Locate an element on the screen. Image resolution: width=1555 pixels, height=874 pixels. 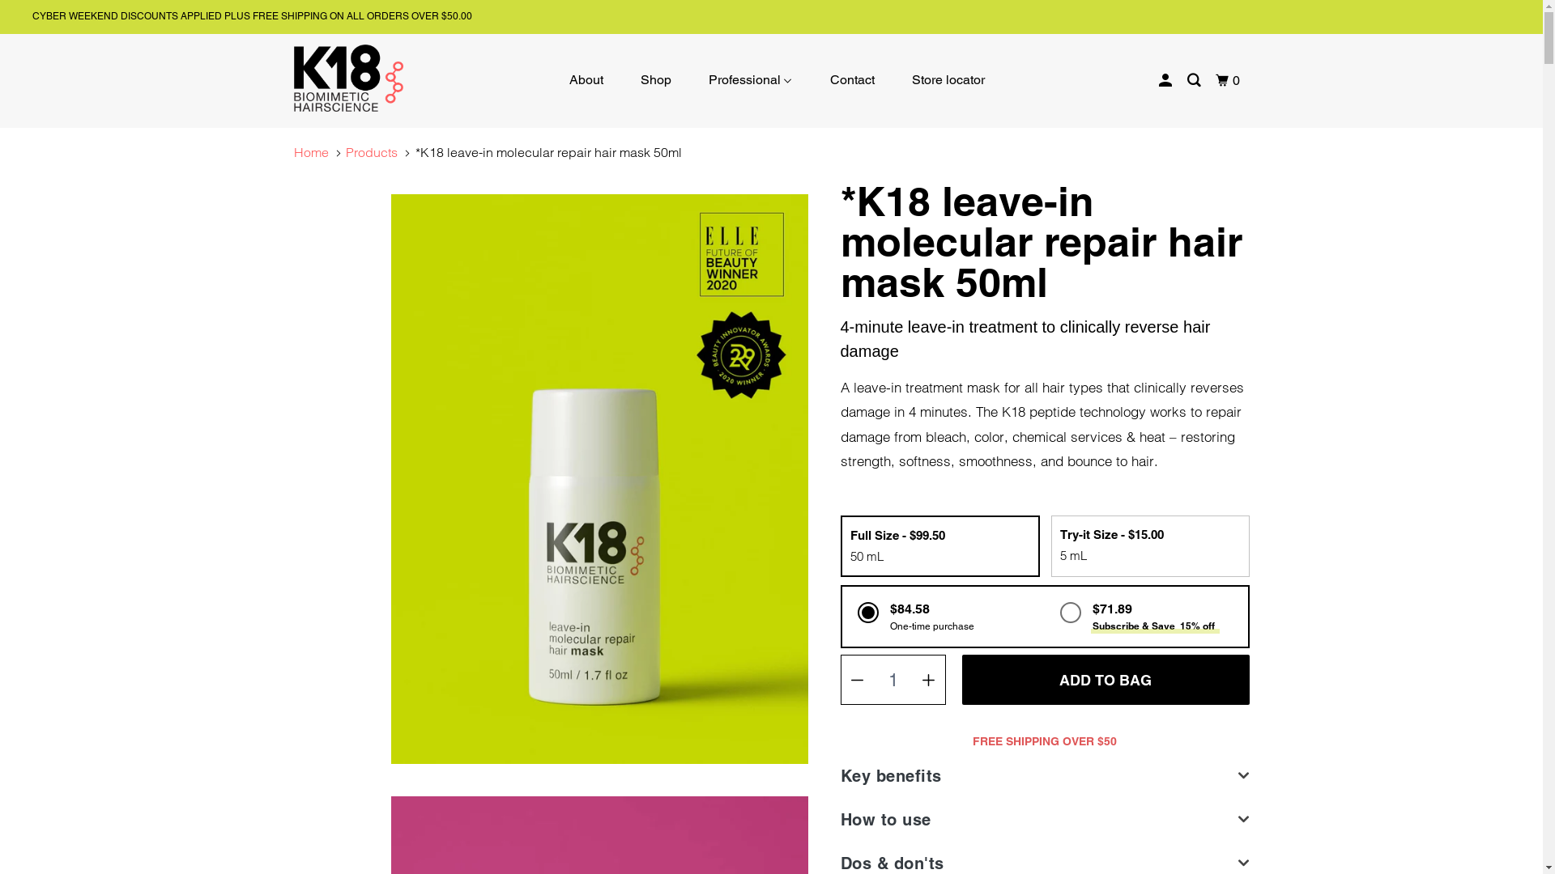
Full Size - $99.50
50 mL is located at coordinates (940, 546).